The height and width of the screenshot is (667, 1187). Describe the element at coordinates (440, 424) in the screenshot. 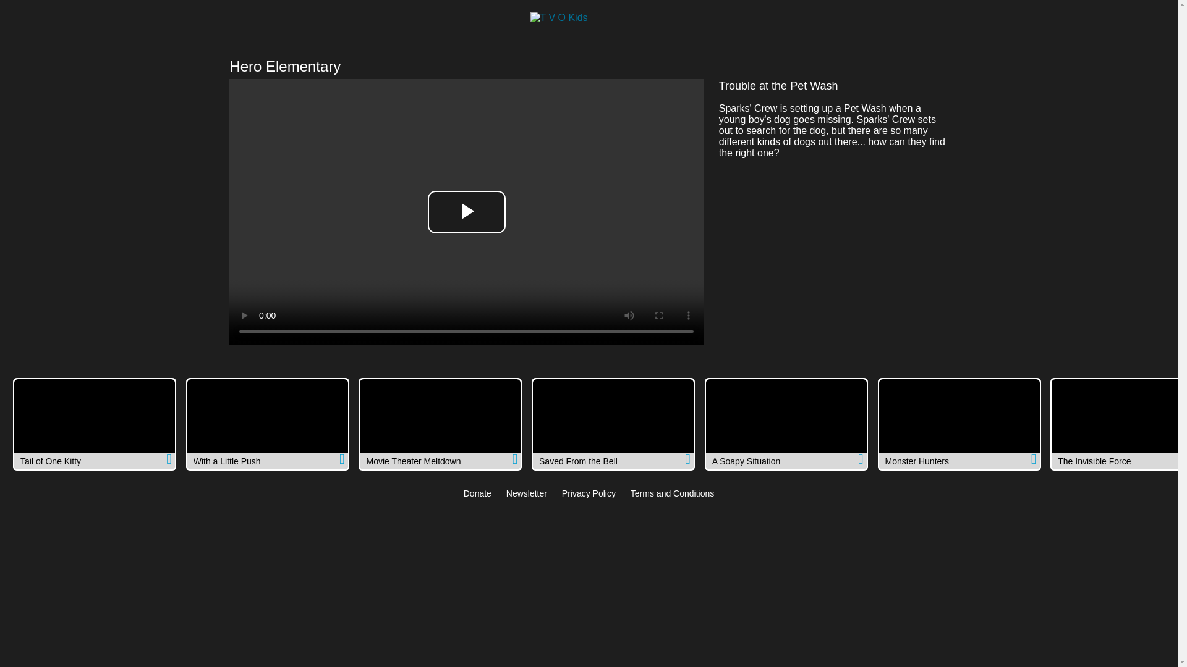

I see `Movie Theater Meltdown` at that location.